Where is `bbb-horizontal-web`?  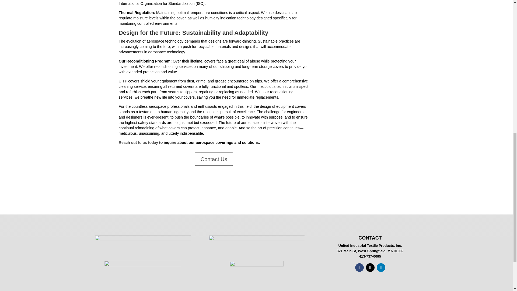 bbb-horizontal-web is located at coordinates (256, 273).